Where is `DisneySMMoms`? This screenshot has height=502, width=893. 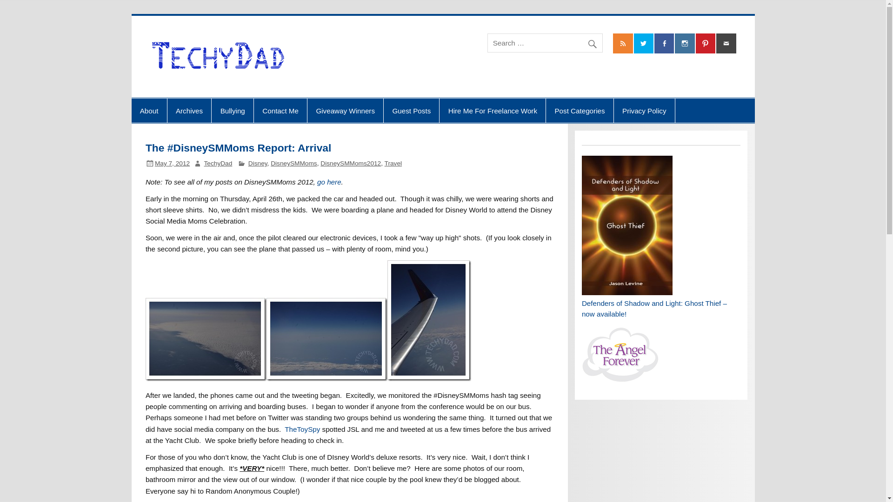
DisneySMMoms is located at coordinates (293, 163).